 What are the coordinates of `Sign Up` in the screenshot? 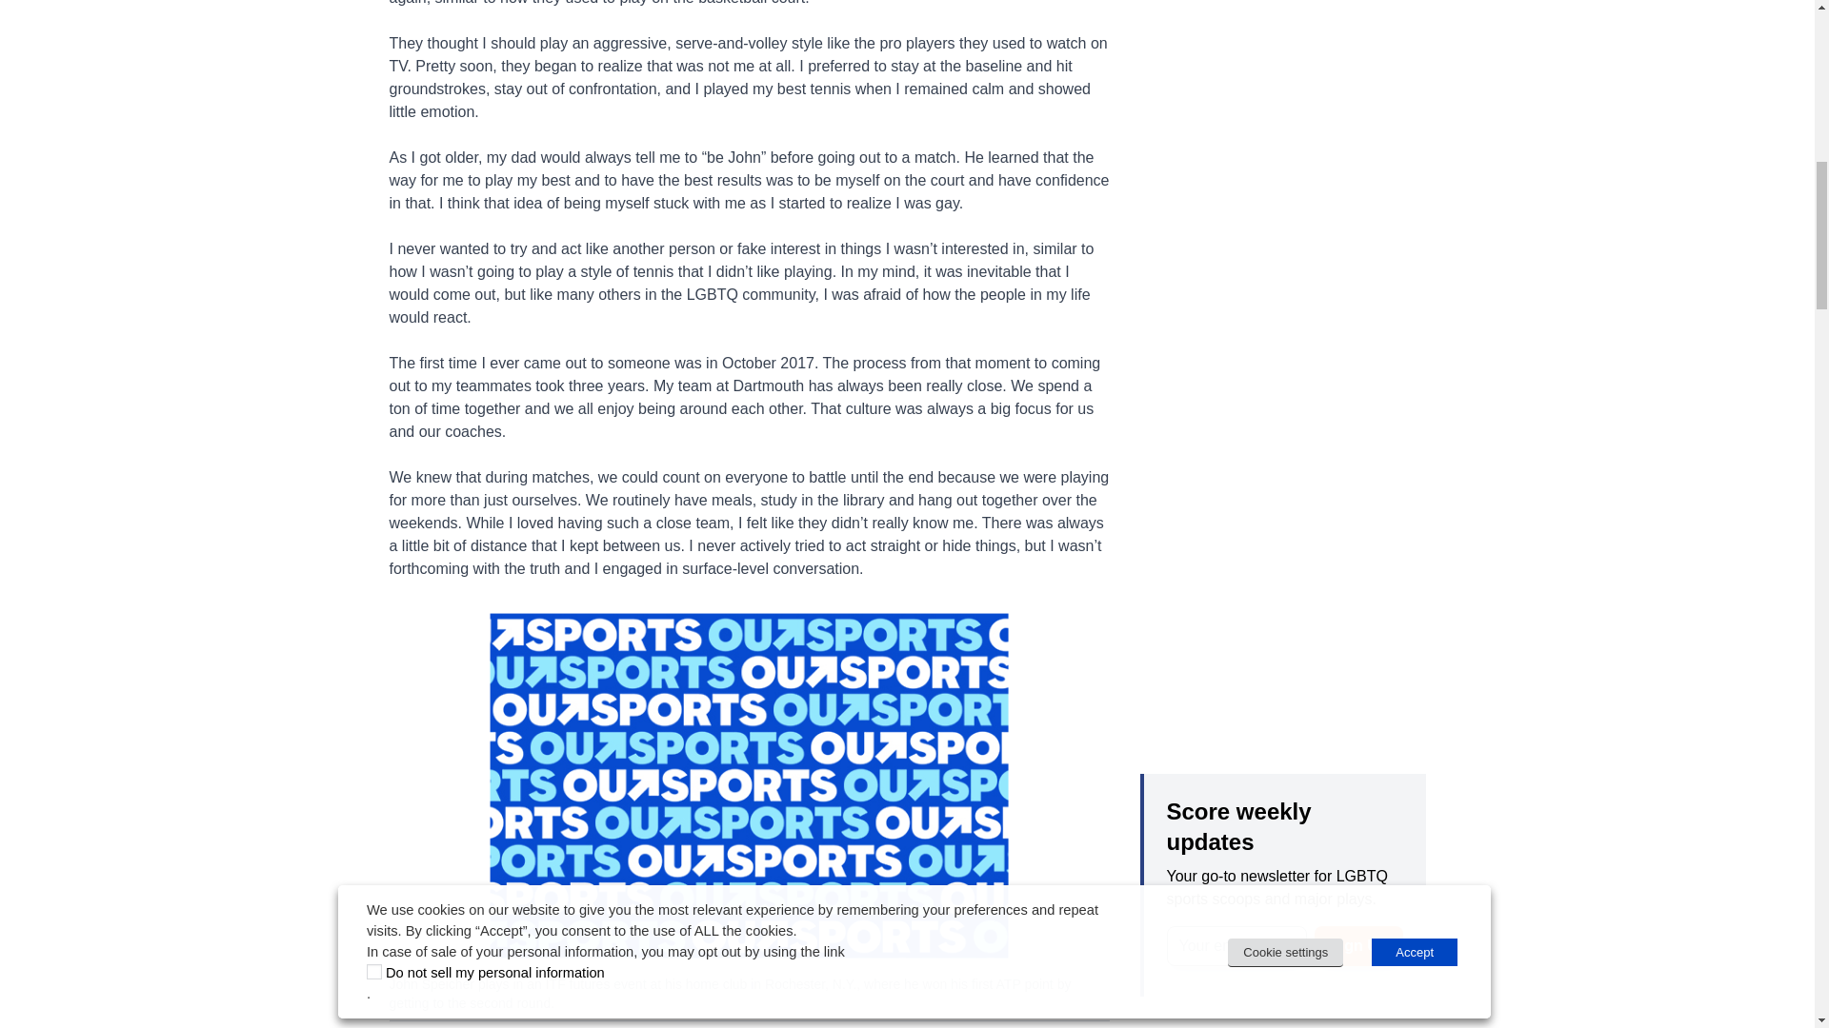 It's located at (1358, 946).